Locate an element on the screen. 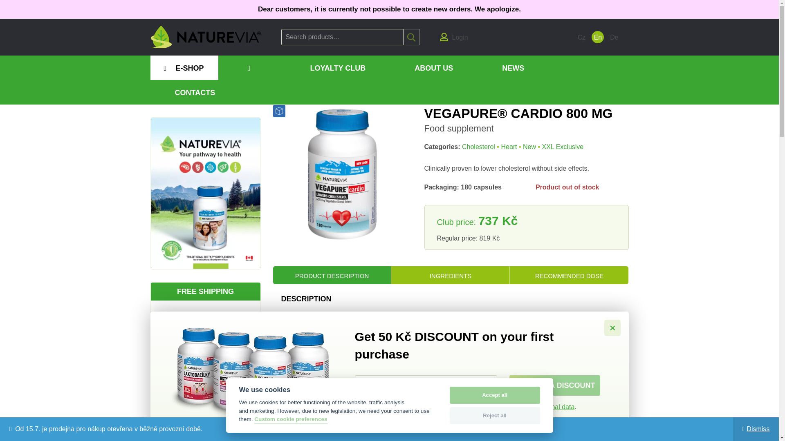 The width and height of the screenshot is (785, 441). Cholesterol is located at coordinates (208, 88).